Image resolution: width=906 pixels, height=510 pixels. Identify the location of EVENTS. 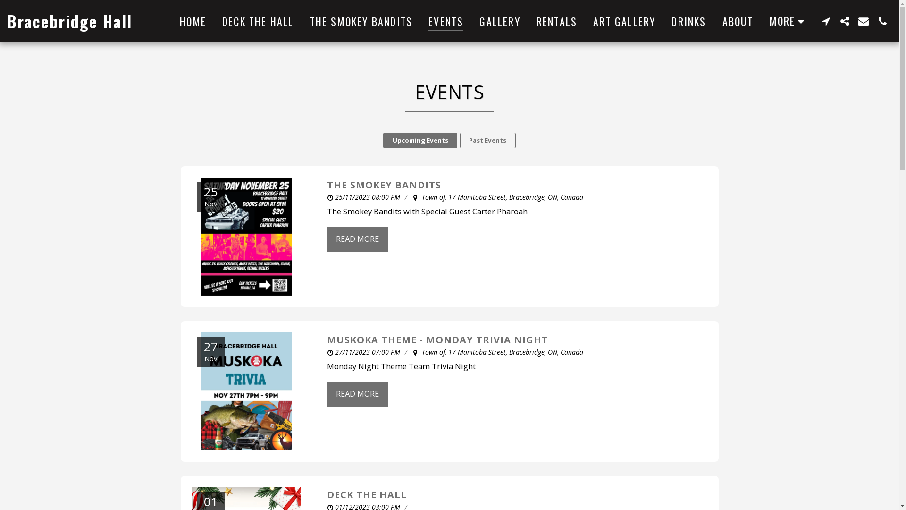
(446, 21).